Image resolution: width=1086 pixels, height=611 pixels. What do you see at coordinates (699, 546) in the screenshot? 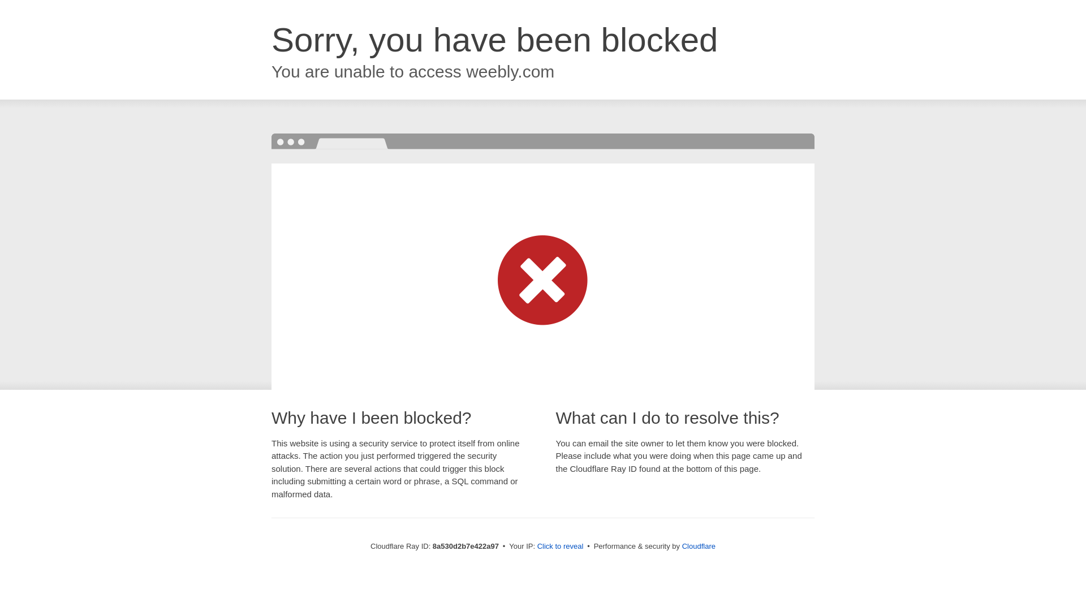
I see `Cloudflare` at bounding box center [699, 546].